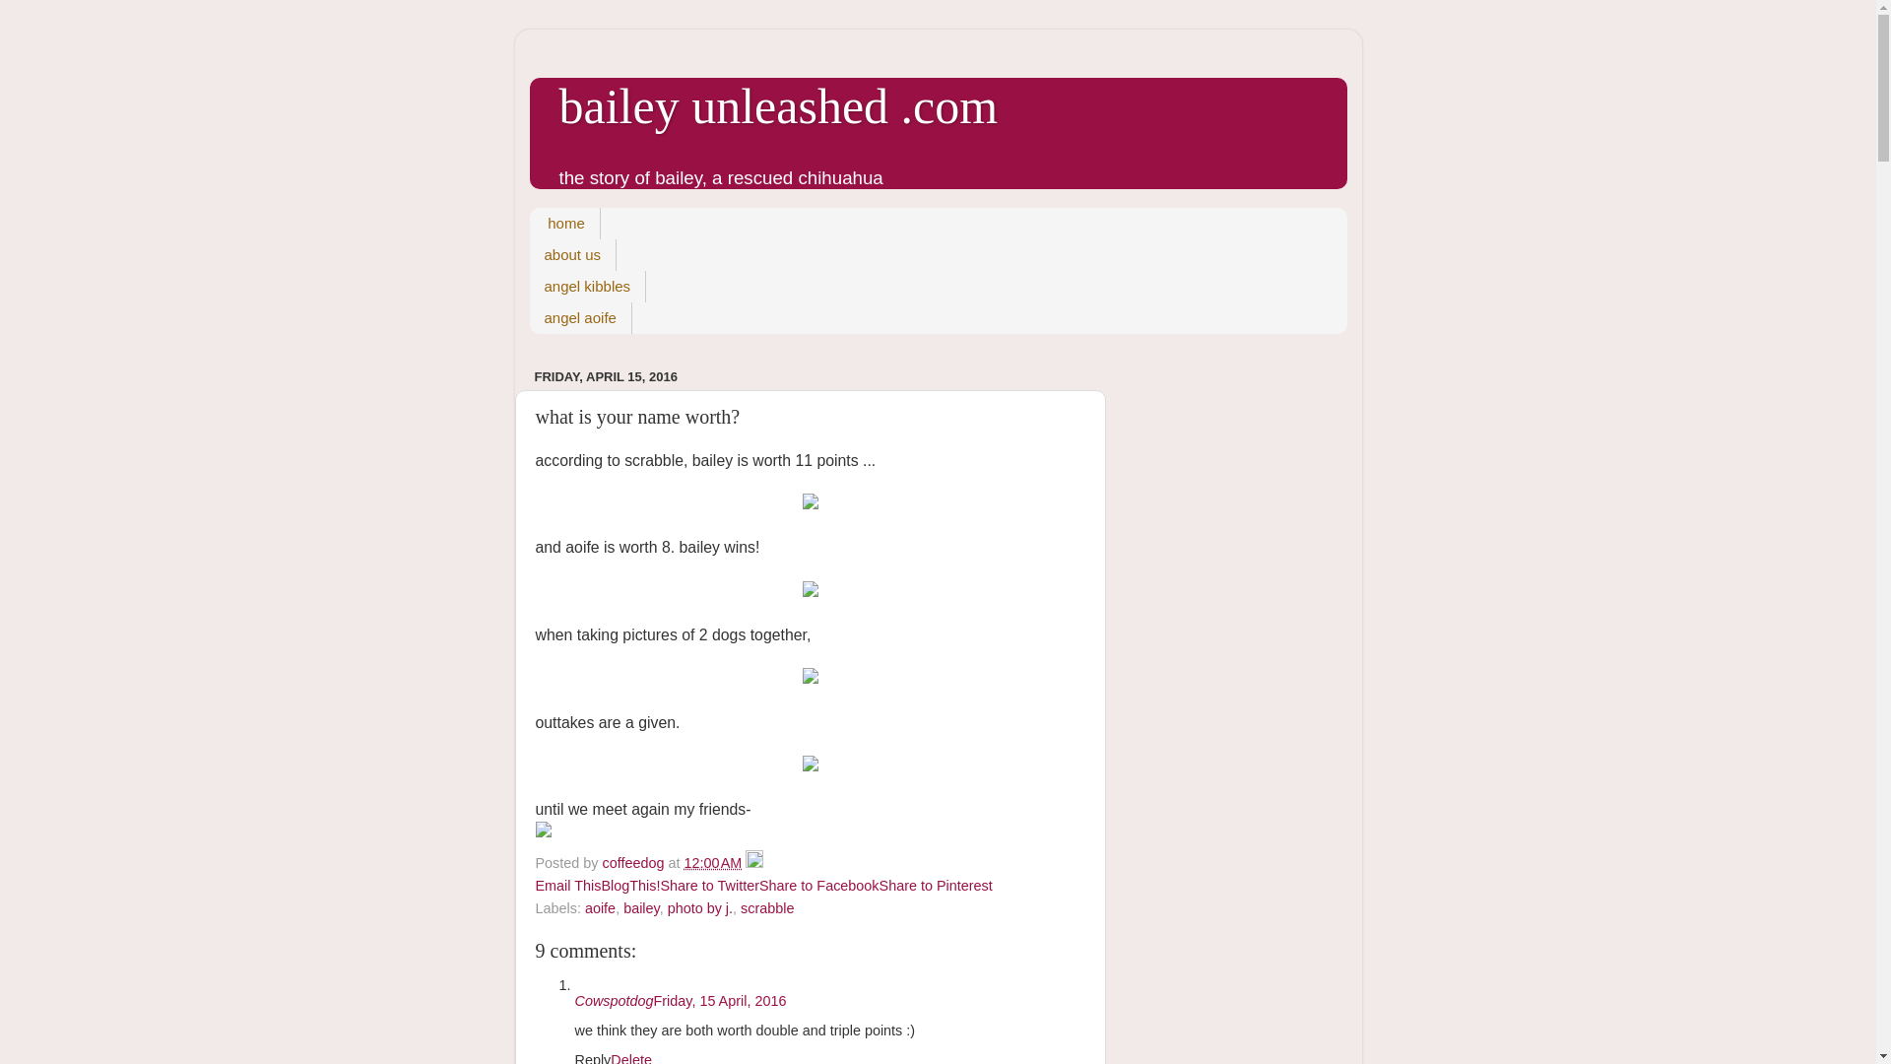 Image resolution: width=1891 pixels, height=1064 pixels. What do you see at coordinates (573, 255) in the screenshot?
I see `about us` at bounding box center [573, 255].